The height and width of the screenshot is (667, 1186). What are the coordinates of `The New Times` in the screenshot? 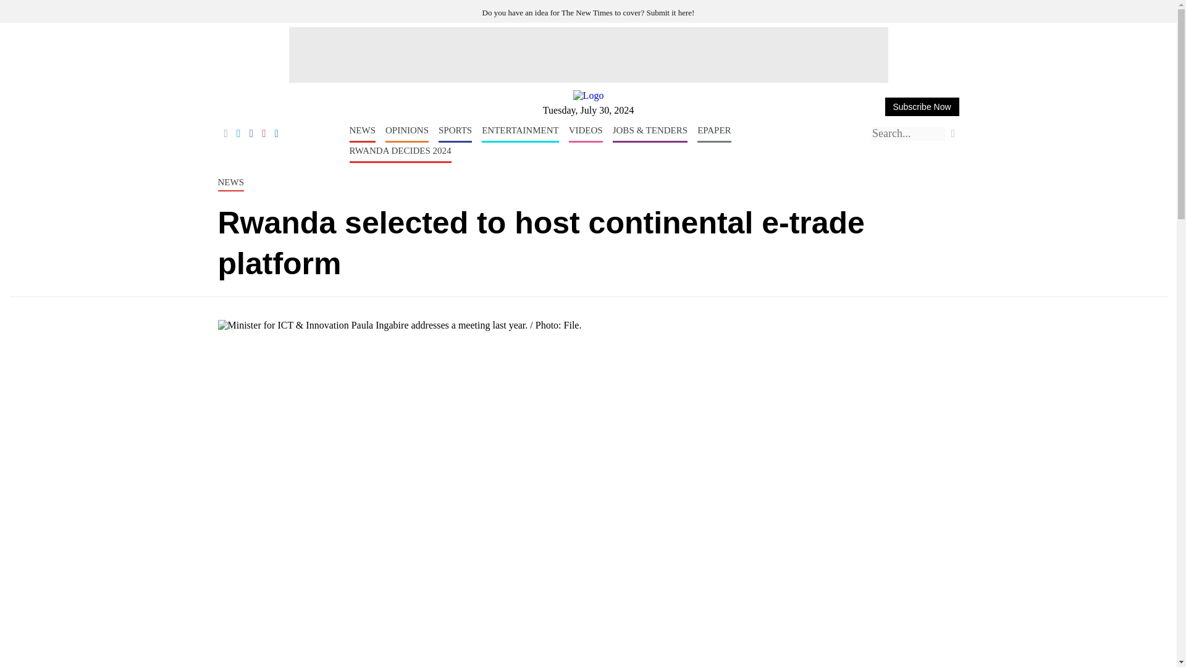 It's located at (588, 95).